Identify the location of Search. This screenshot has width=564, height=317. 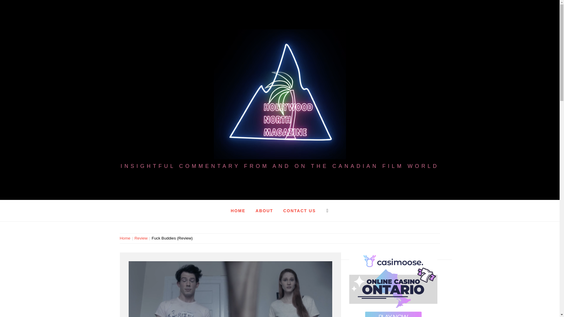
(250, 15).